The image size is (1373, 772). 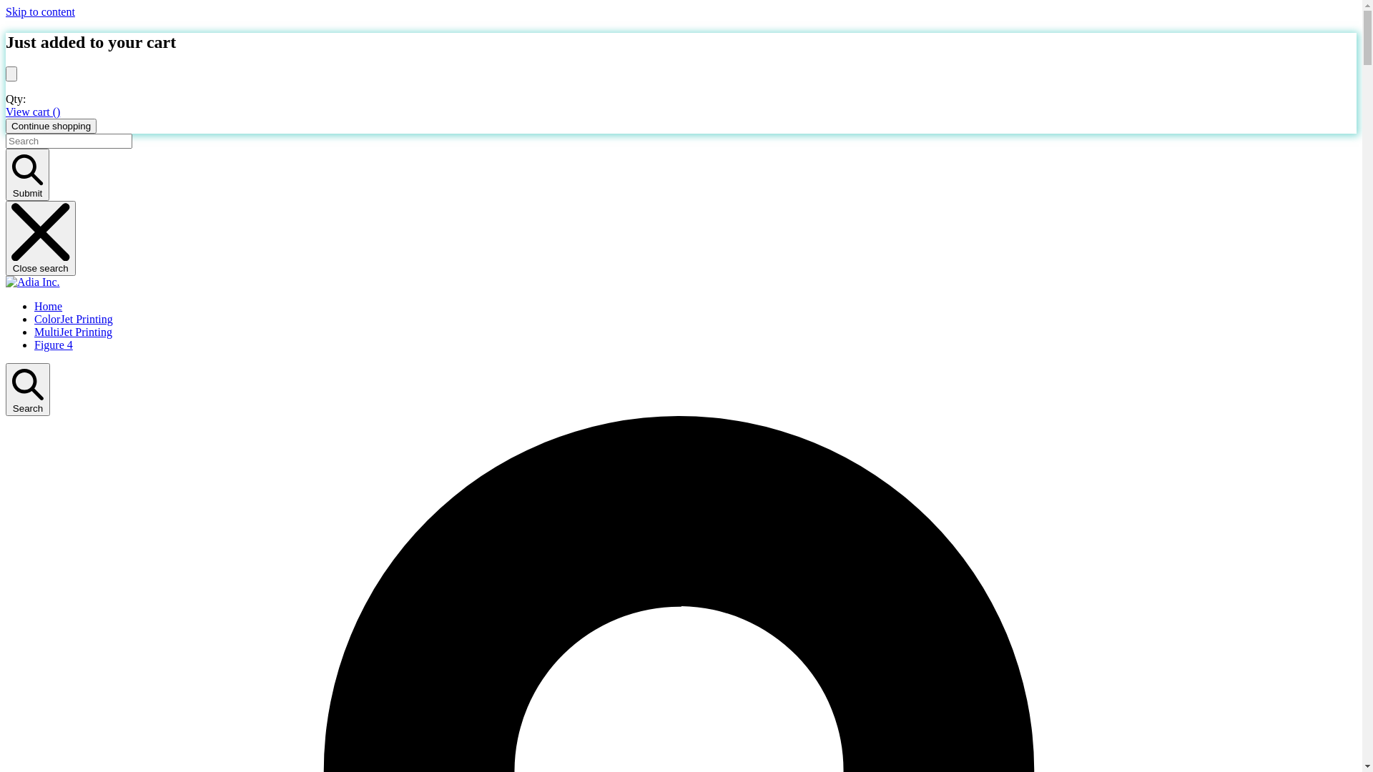 What do you see at coordinates (33, 112) in the screenshot?
I see `View cart ()` at bounding box center [33, 112].